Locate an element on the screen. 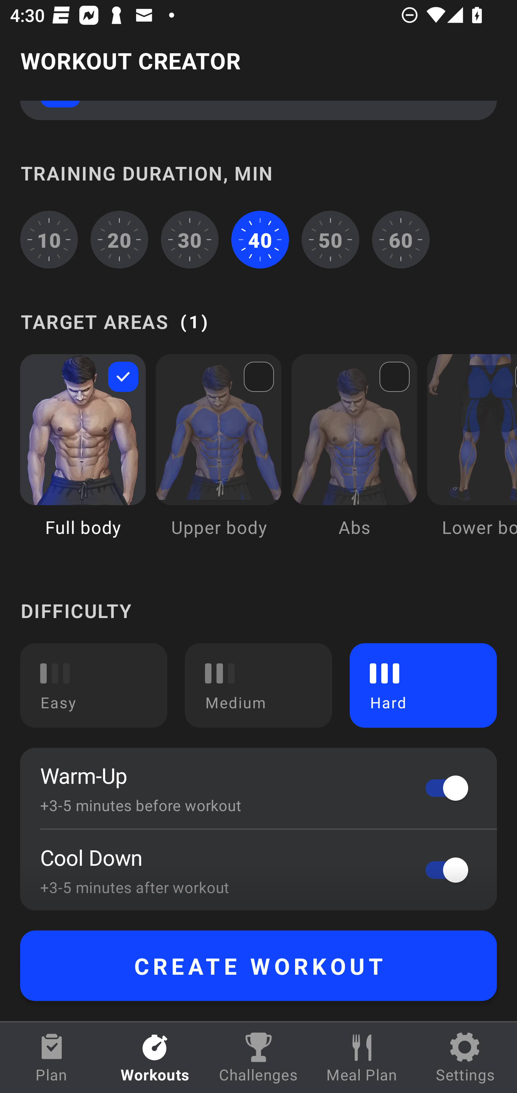 This screenshot has width=517, height=1093. Easy is located at coordinates (94, 685).